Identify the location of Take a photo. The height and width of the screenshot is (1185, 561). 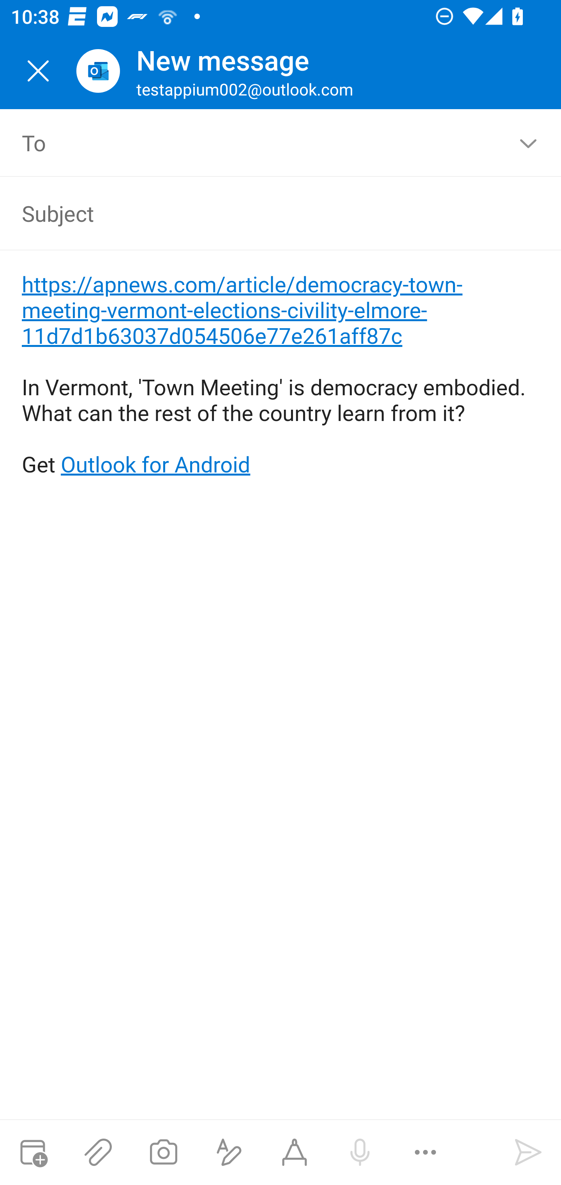
(163, 1152).